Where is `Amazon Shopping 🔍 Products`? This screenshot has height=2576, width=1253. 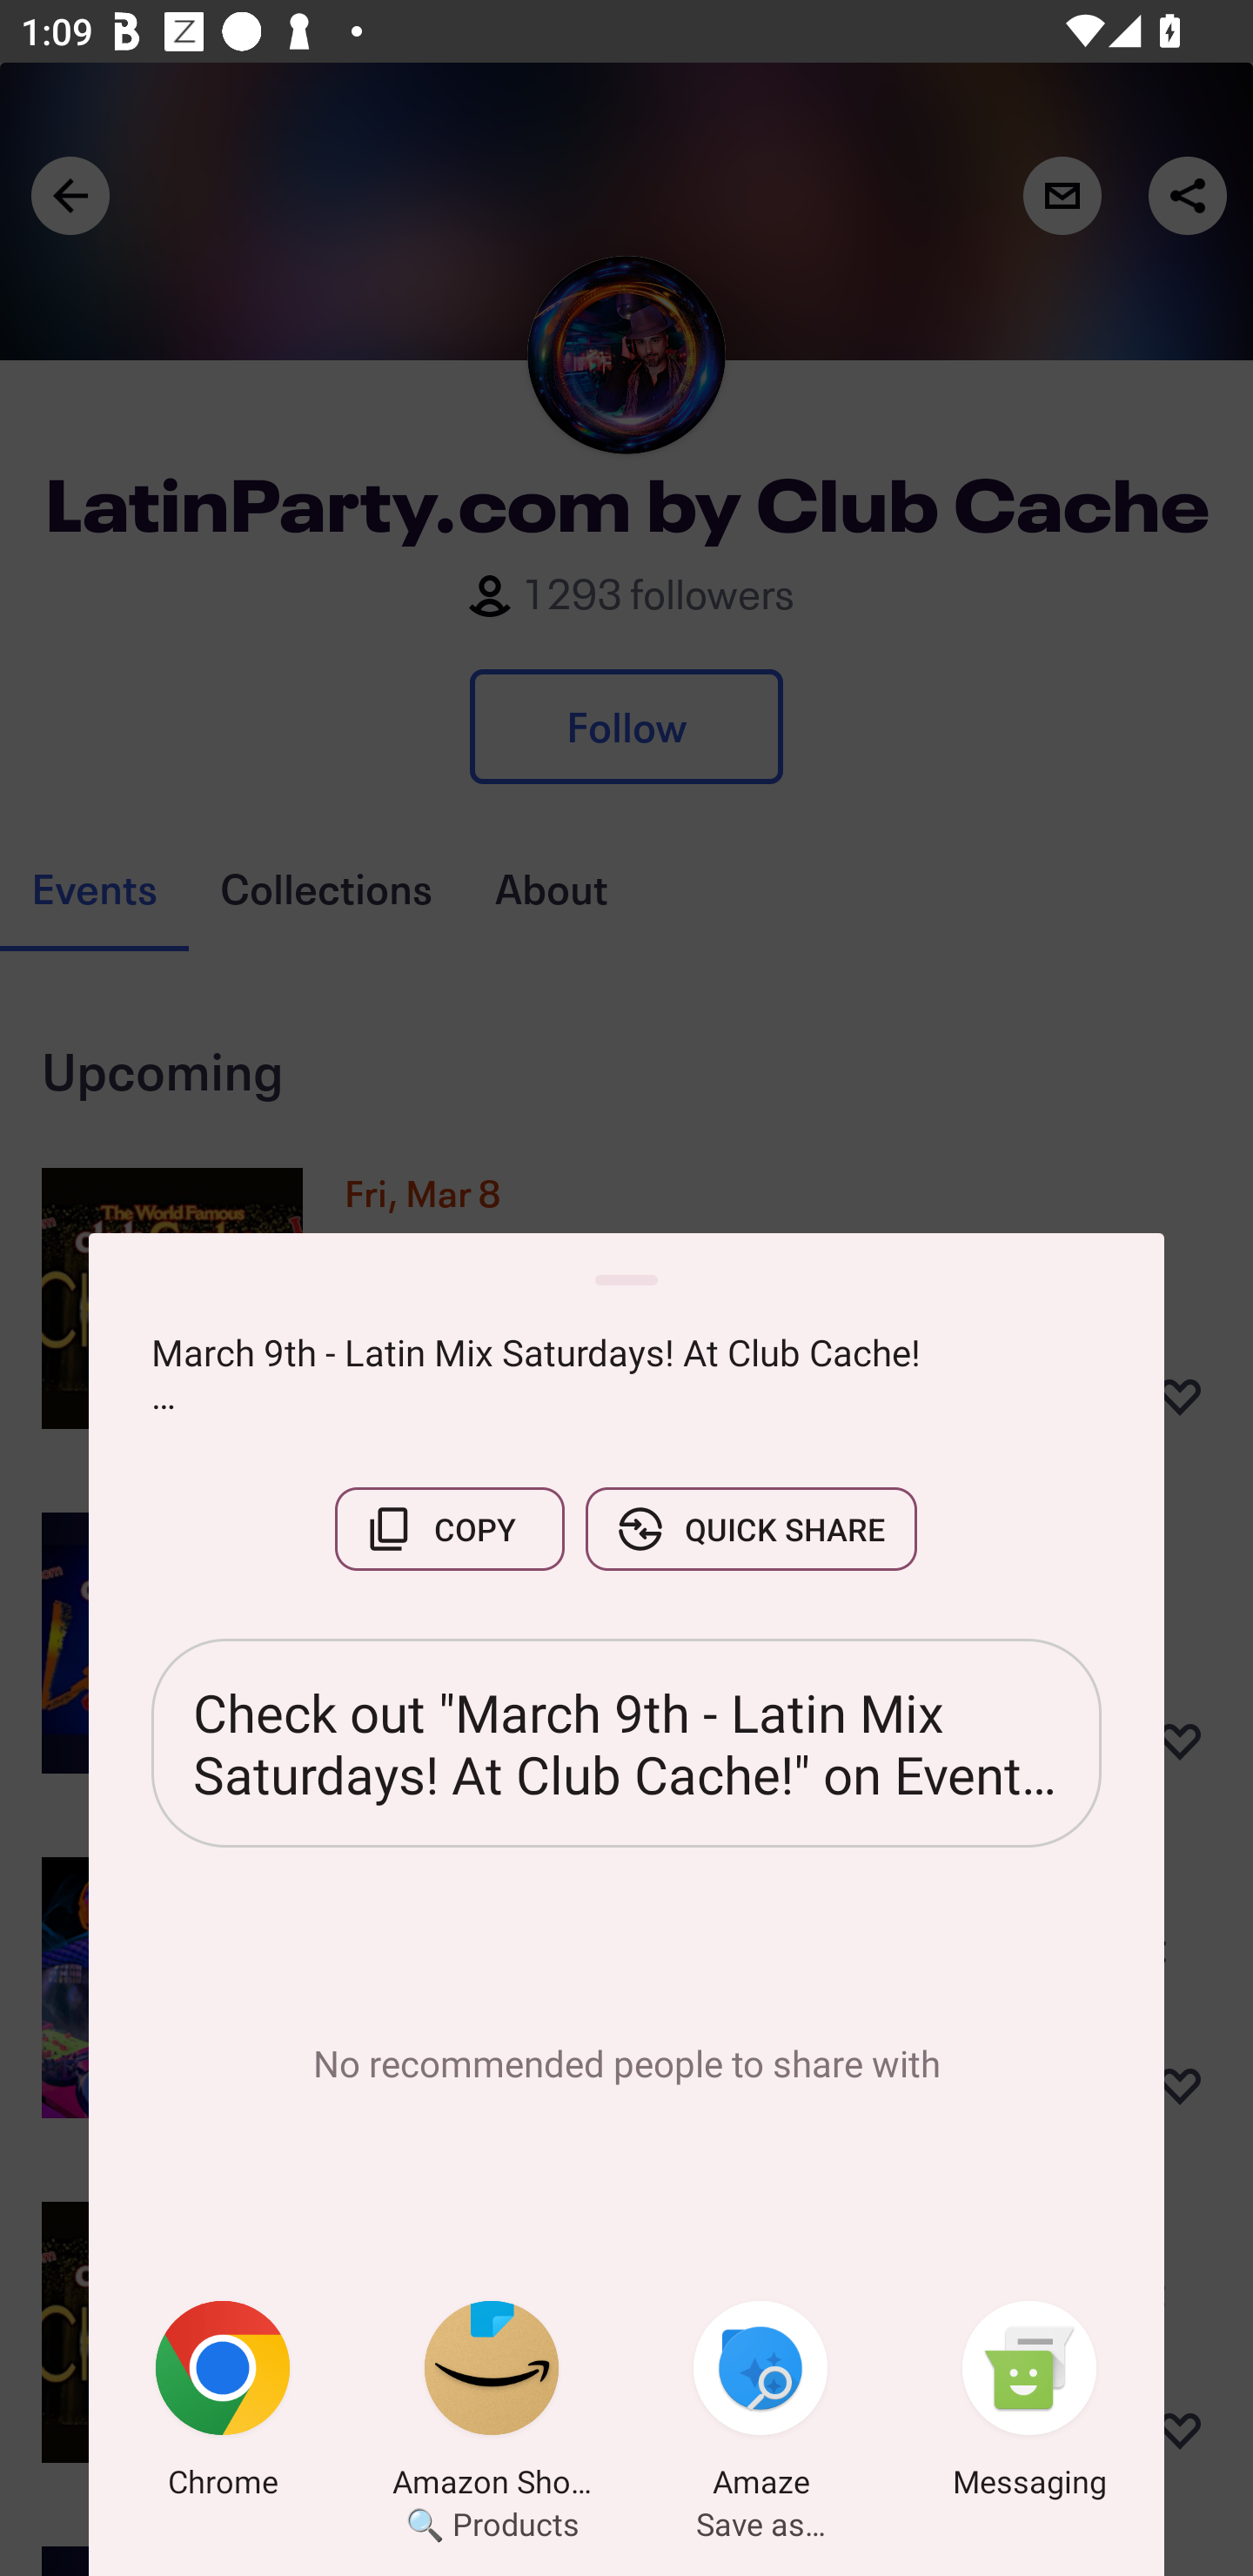
Amazon Shopping 🔍 Products is located at coordinates (492, 2405).